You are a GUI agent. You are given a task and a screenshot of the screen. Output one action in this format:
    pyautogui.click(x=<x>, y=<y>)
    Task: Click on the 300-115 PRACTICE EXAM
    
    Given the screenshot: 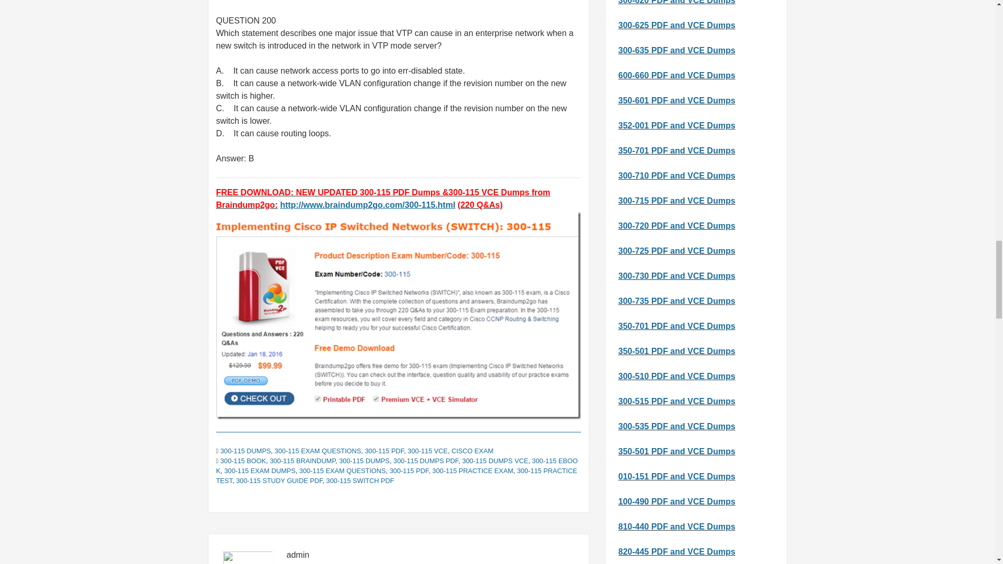 What is the action you would take?
    pyautogui.click(x=473, y=471)
    